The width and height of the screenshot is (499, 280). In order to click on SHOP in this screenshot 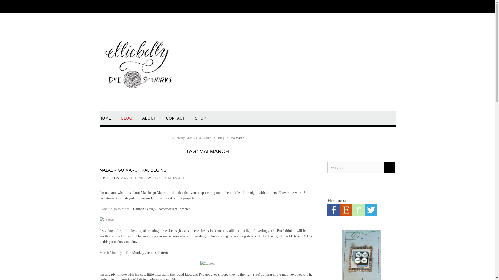, I will do `click(201, 121)`.